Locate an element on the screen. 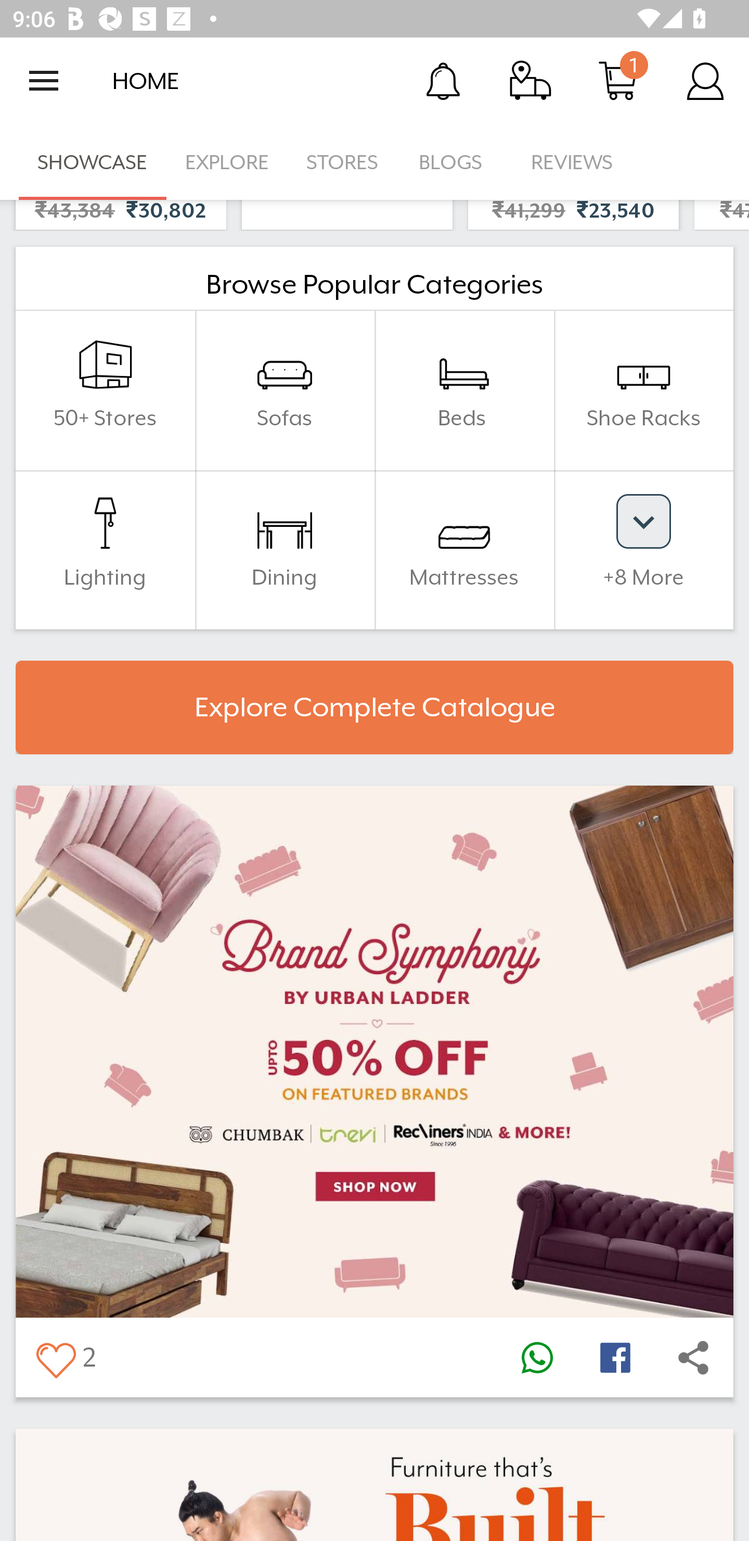 This screenshot has width=749, height=1541. SHOWCASE is located at coordinates (93, 162).